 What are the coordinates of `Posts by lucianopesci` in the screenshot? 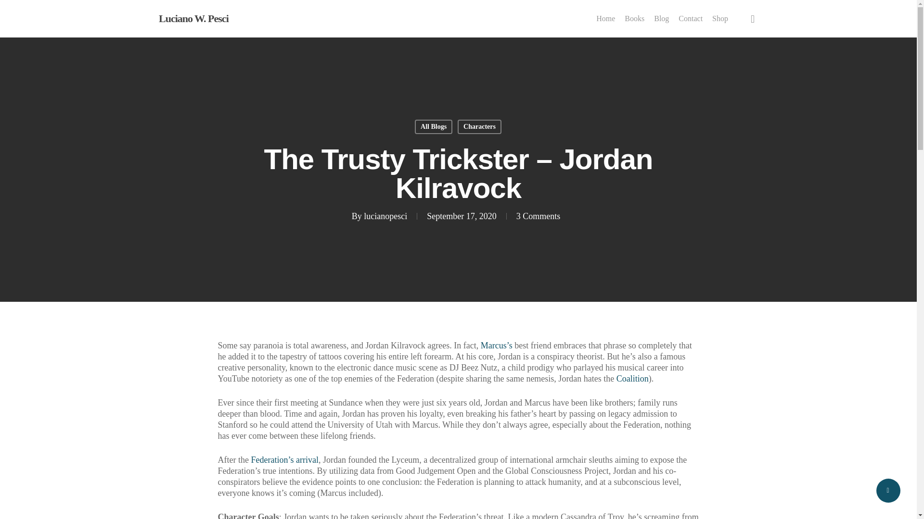 It's located at (385, 216).